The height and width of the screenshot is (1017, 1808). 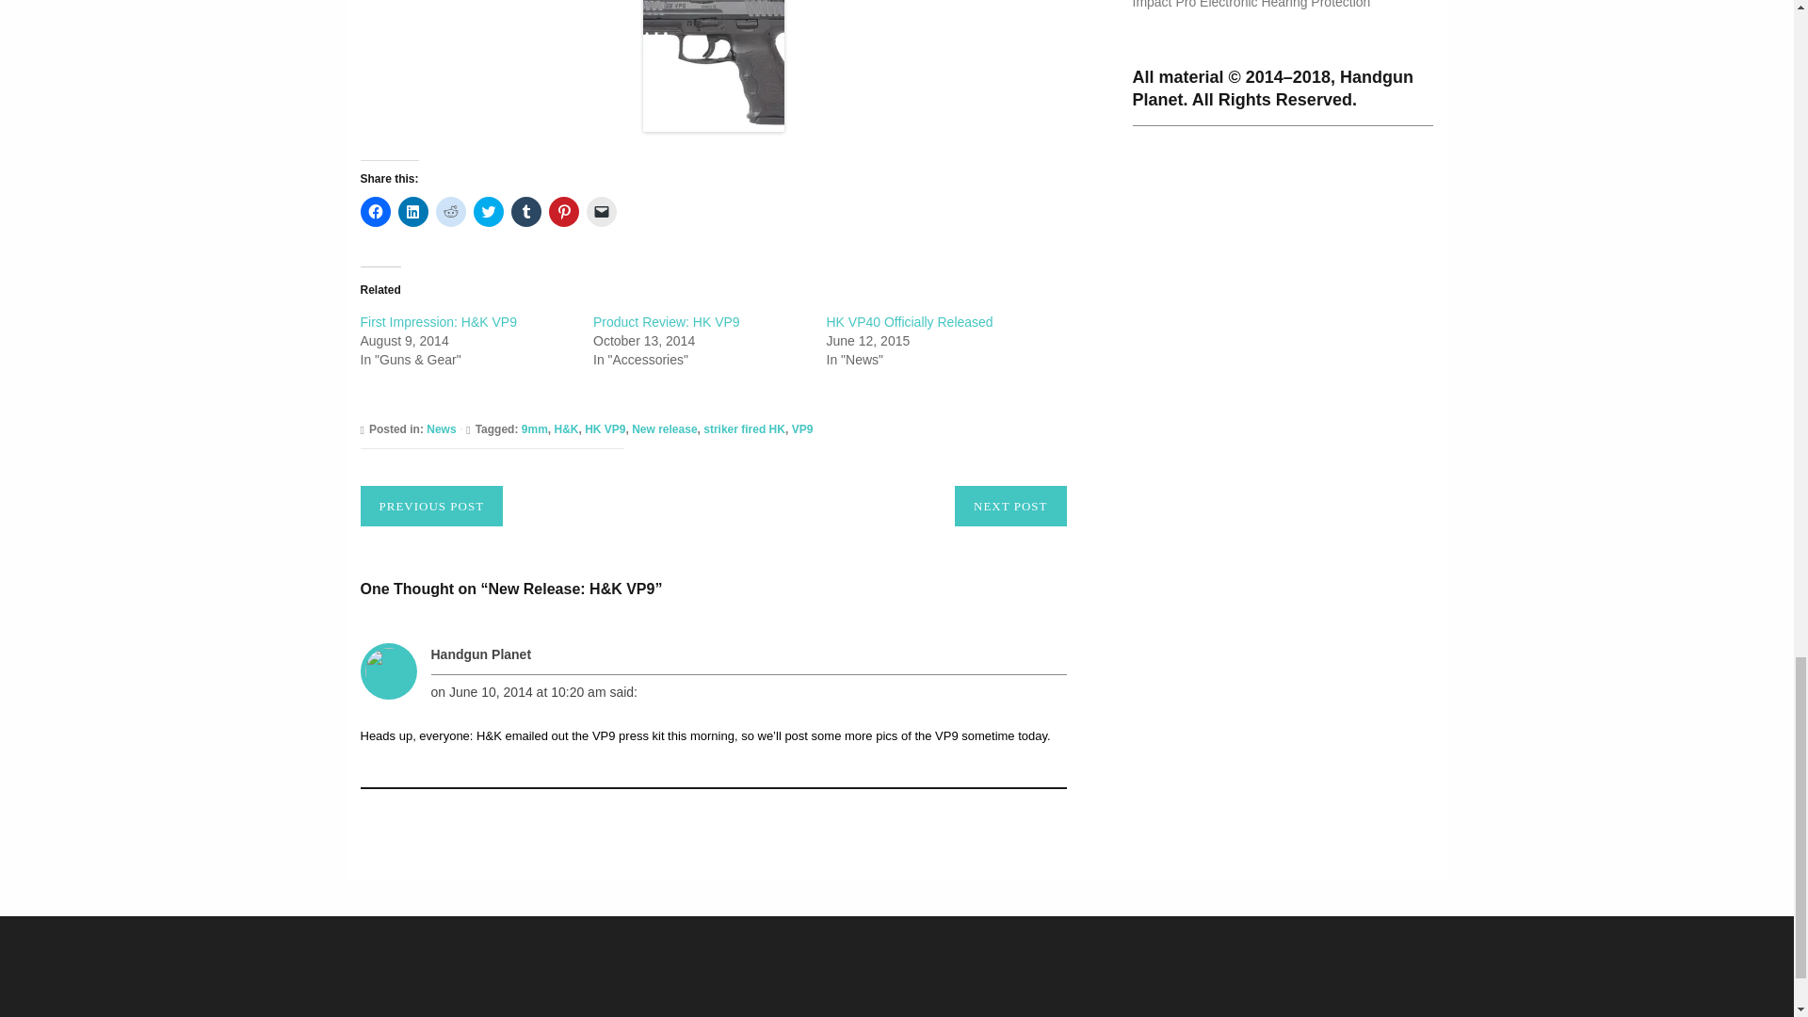 What do you see at coordinates (910, 321) in the screenshot?
I see `HK VP40 Officially Released` at bounding box center [910, 321].